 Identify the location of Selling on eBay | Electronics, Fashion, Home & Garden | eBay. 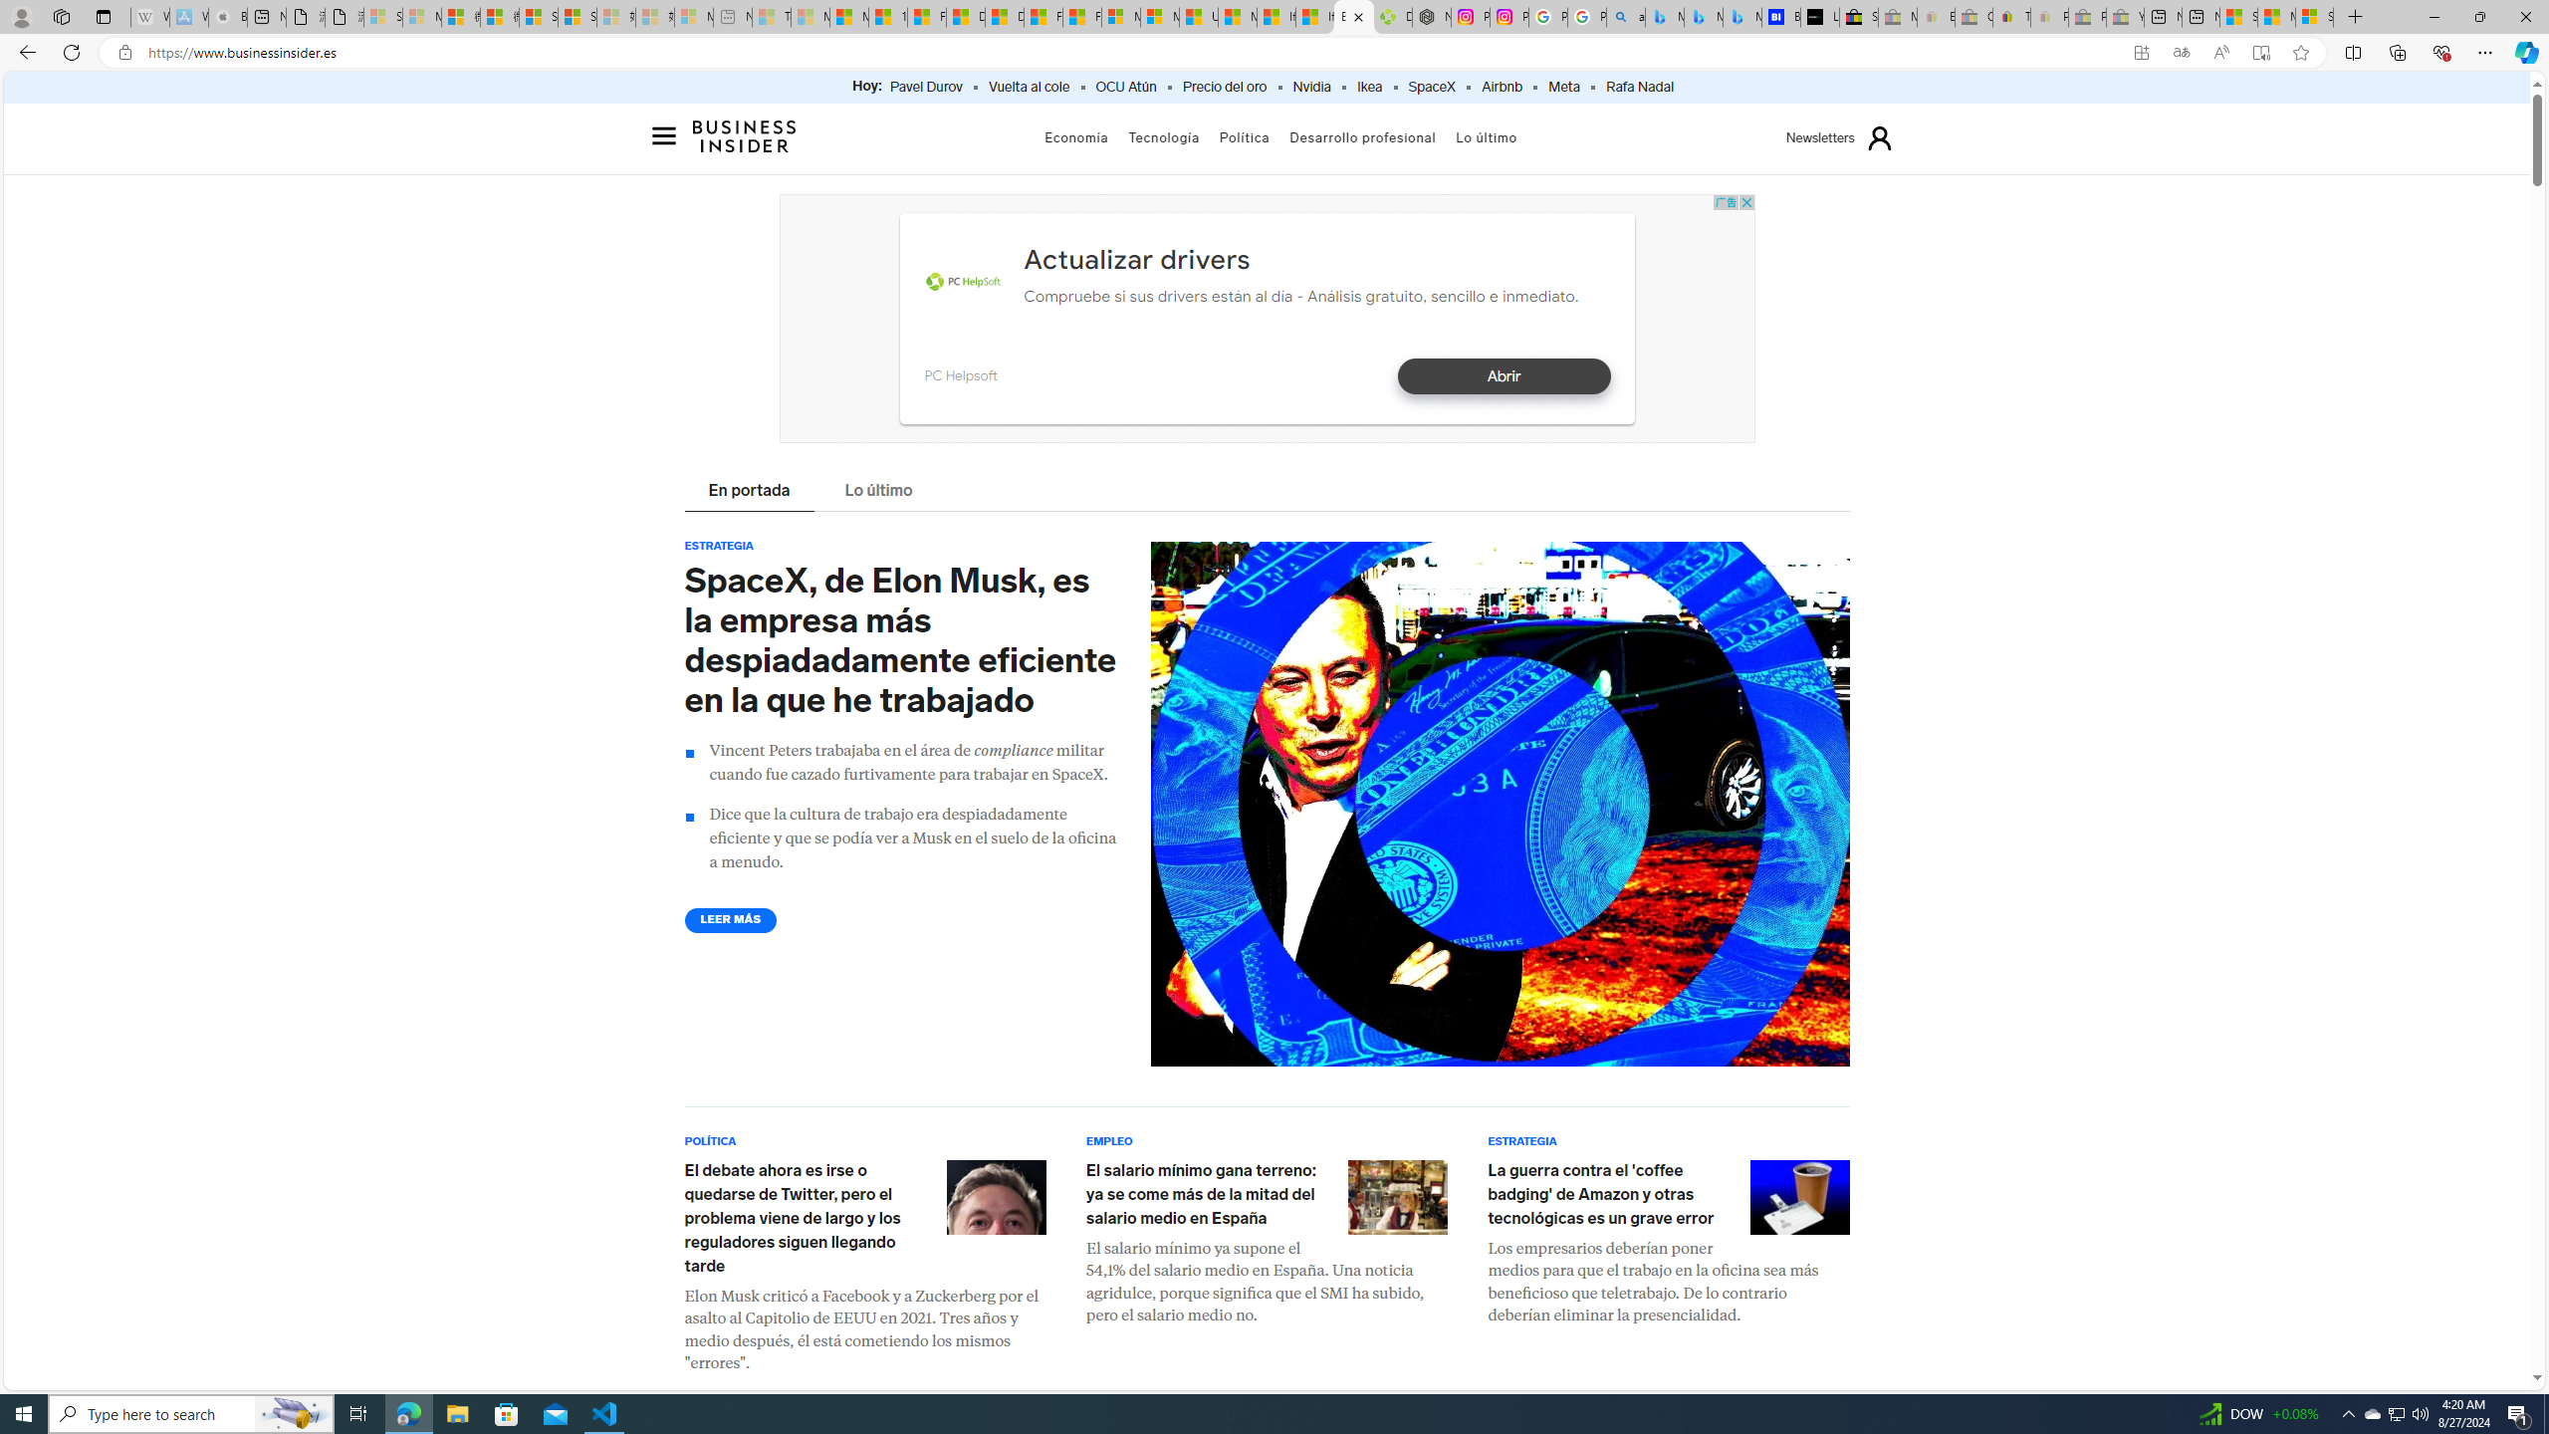
(1858, 17).